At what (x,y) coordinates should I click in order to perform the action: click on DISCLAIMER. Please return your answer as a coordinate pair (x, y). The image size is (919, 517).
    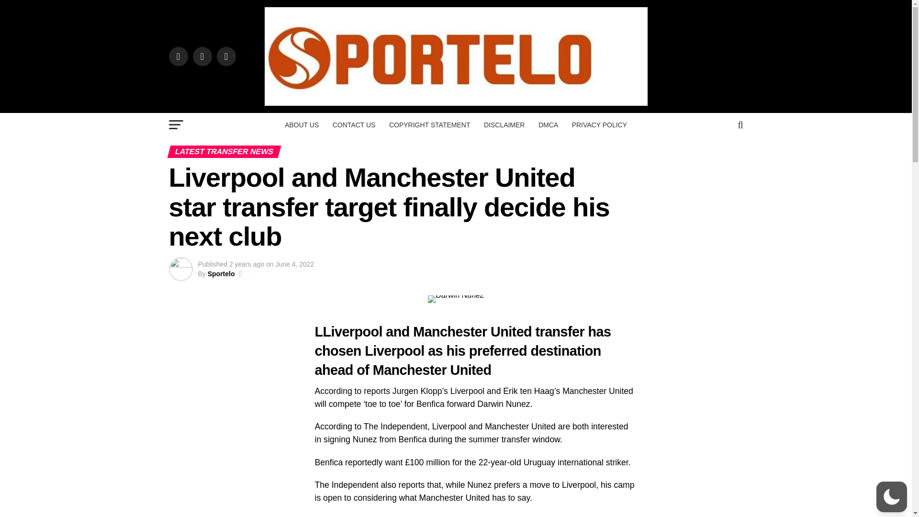
    Looking at the image, I should click on (504, 125).